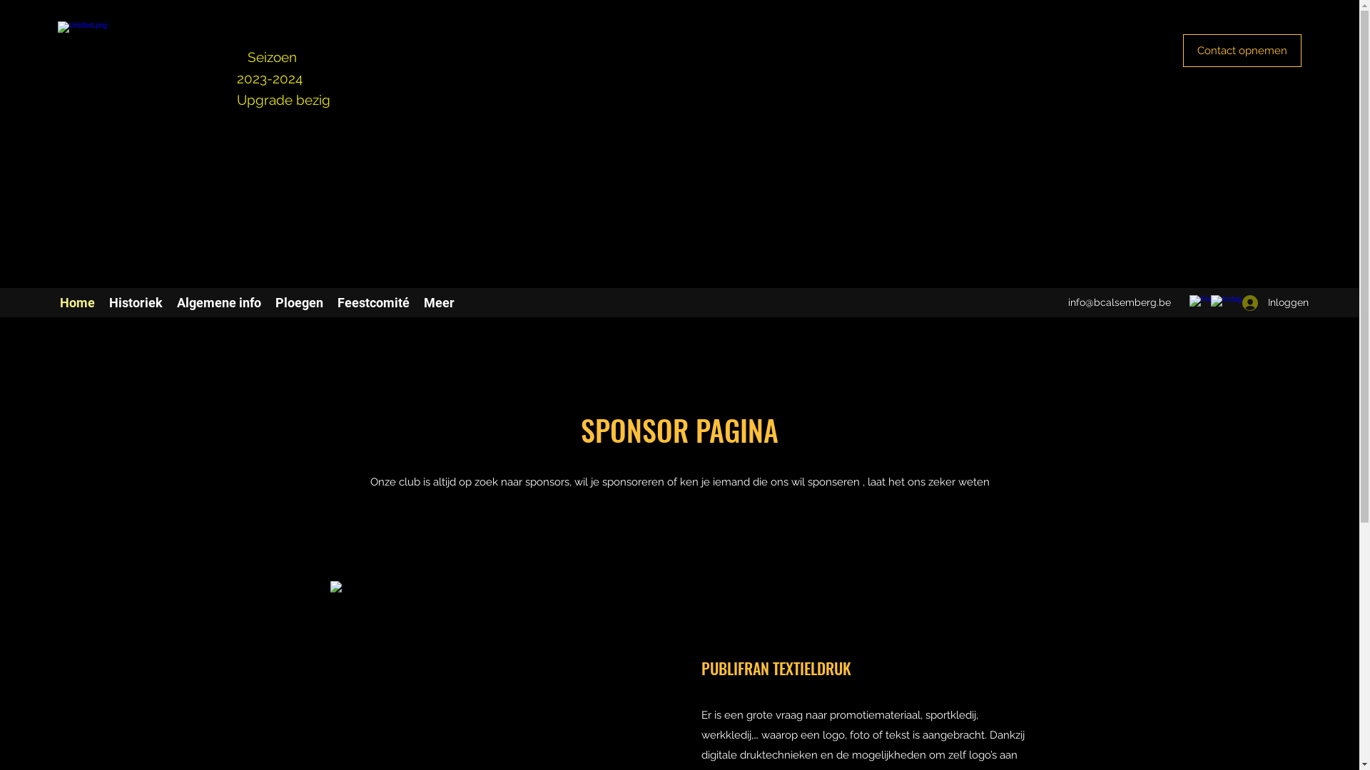 The height and width of the screenshot is (770, 1370). Describe the element at coordinates (219, 302) in the screenshot. I see `Algemene info` at that location.